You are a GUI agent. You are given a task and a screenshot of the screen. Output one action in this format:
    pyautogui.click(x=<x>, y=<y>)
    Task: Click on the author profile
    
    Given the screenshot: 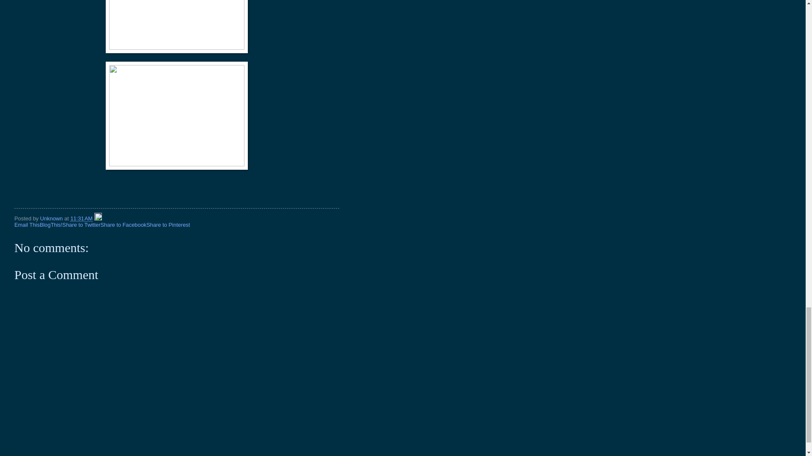 What is the action you would take?
    pyautogui.click(x=52, y=218)
    